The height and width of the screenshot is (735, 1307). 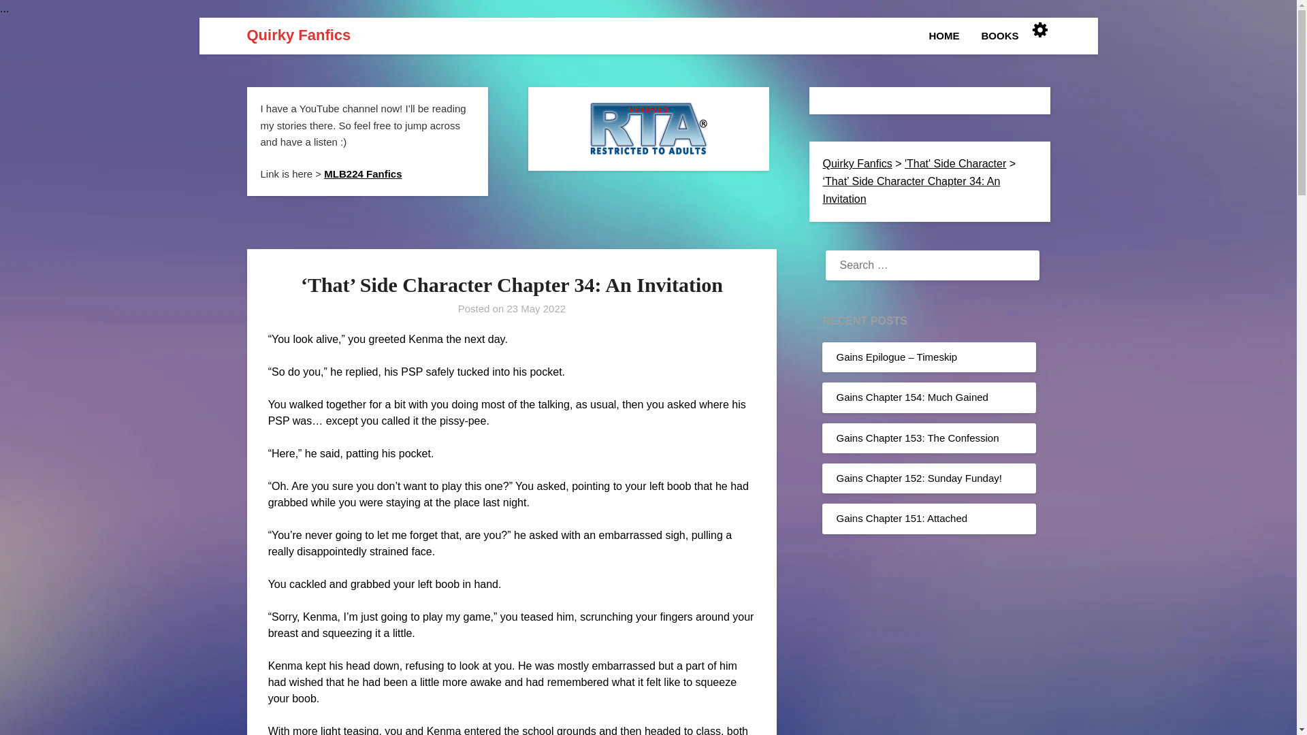 I want to click on Night Mode, so click(x=1039, y=30).